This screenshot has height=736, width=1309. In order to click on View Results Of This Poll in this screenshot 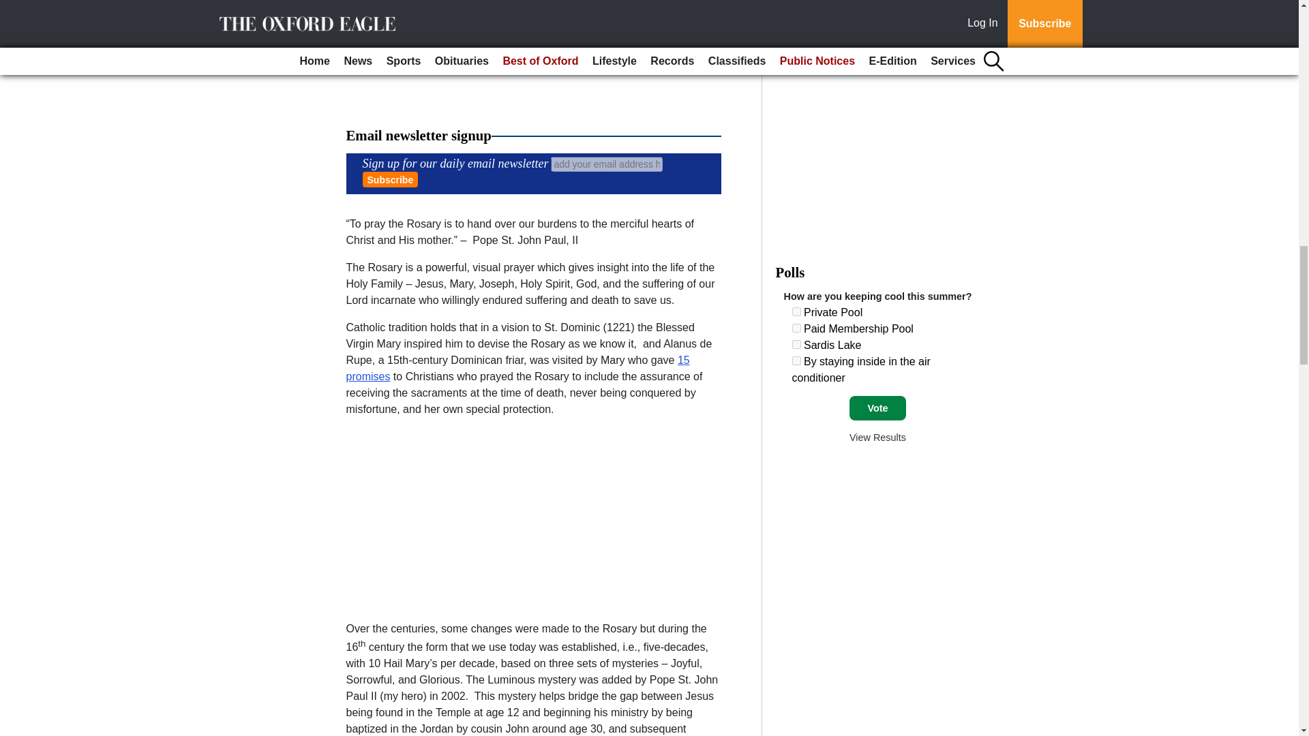, I will do `click(877, 438)`.